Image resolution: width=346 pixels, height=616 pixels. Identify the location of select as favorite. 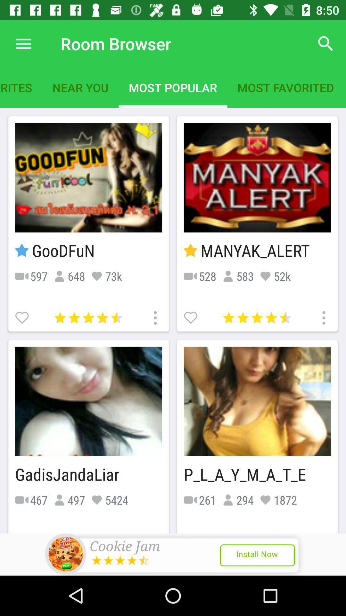
(23, 317).